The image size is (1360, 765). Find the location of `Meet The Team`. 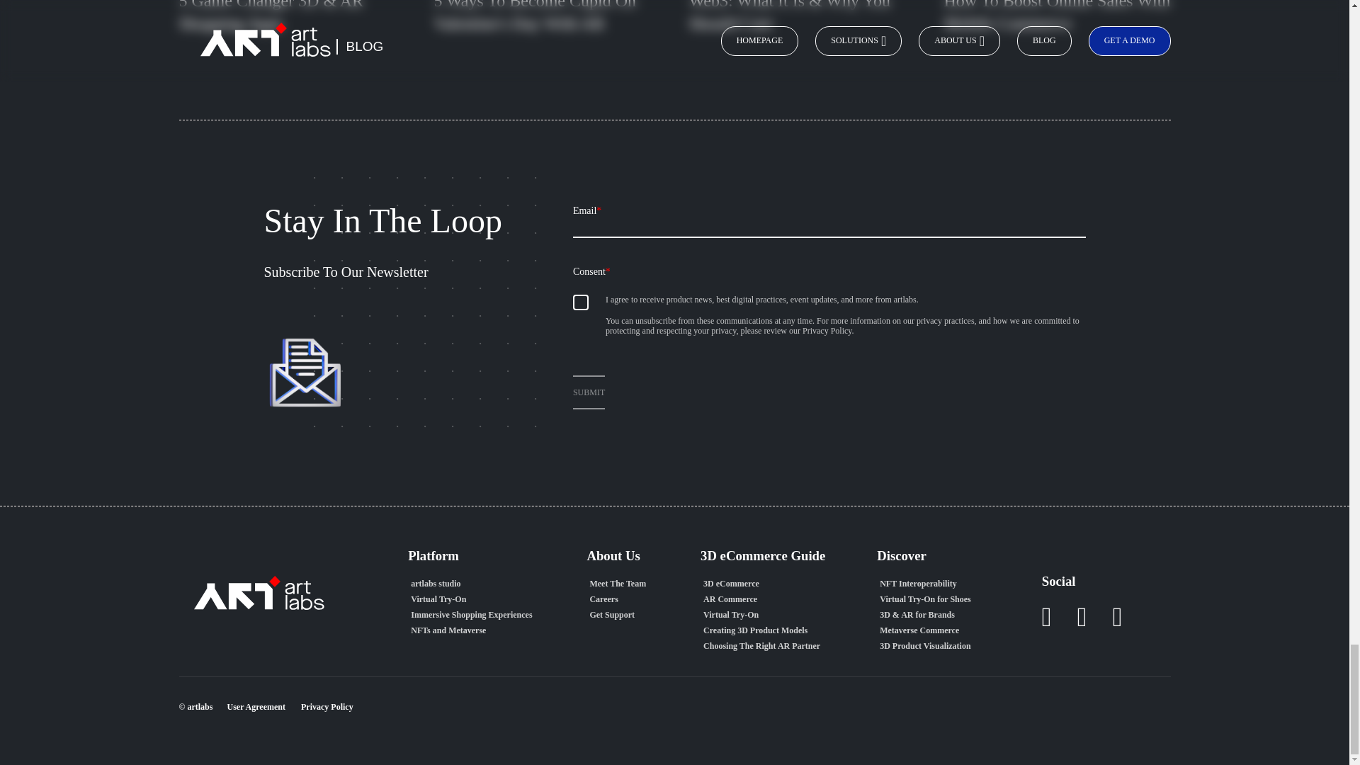

Meet The Team is located at coordinates (617, 584).